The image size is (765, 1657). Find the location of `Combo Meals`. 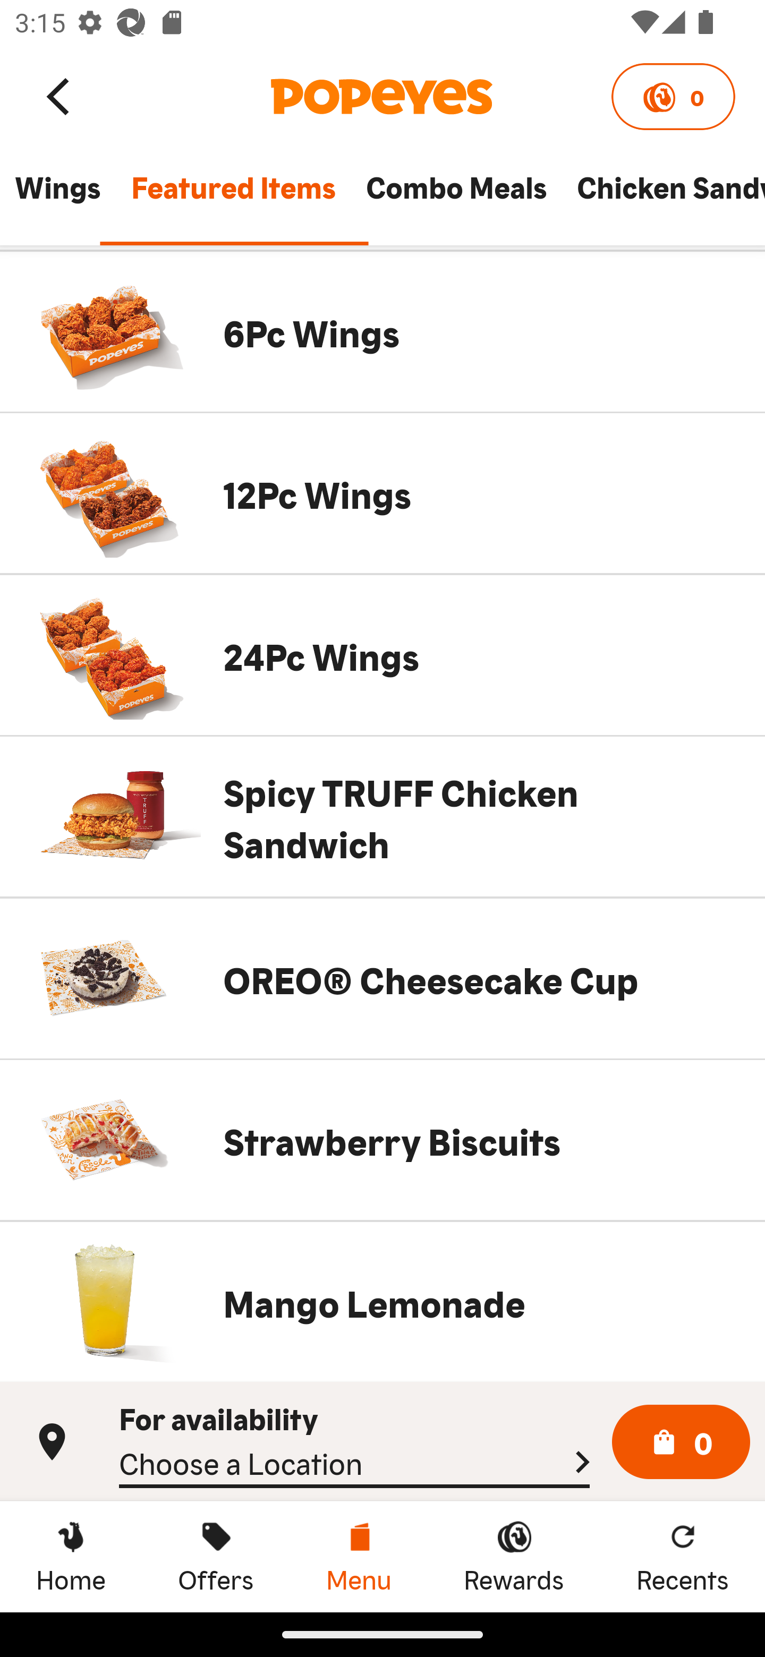

Combo Meals is located at coordinates (456, 197).